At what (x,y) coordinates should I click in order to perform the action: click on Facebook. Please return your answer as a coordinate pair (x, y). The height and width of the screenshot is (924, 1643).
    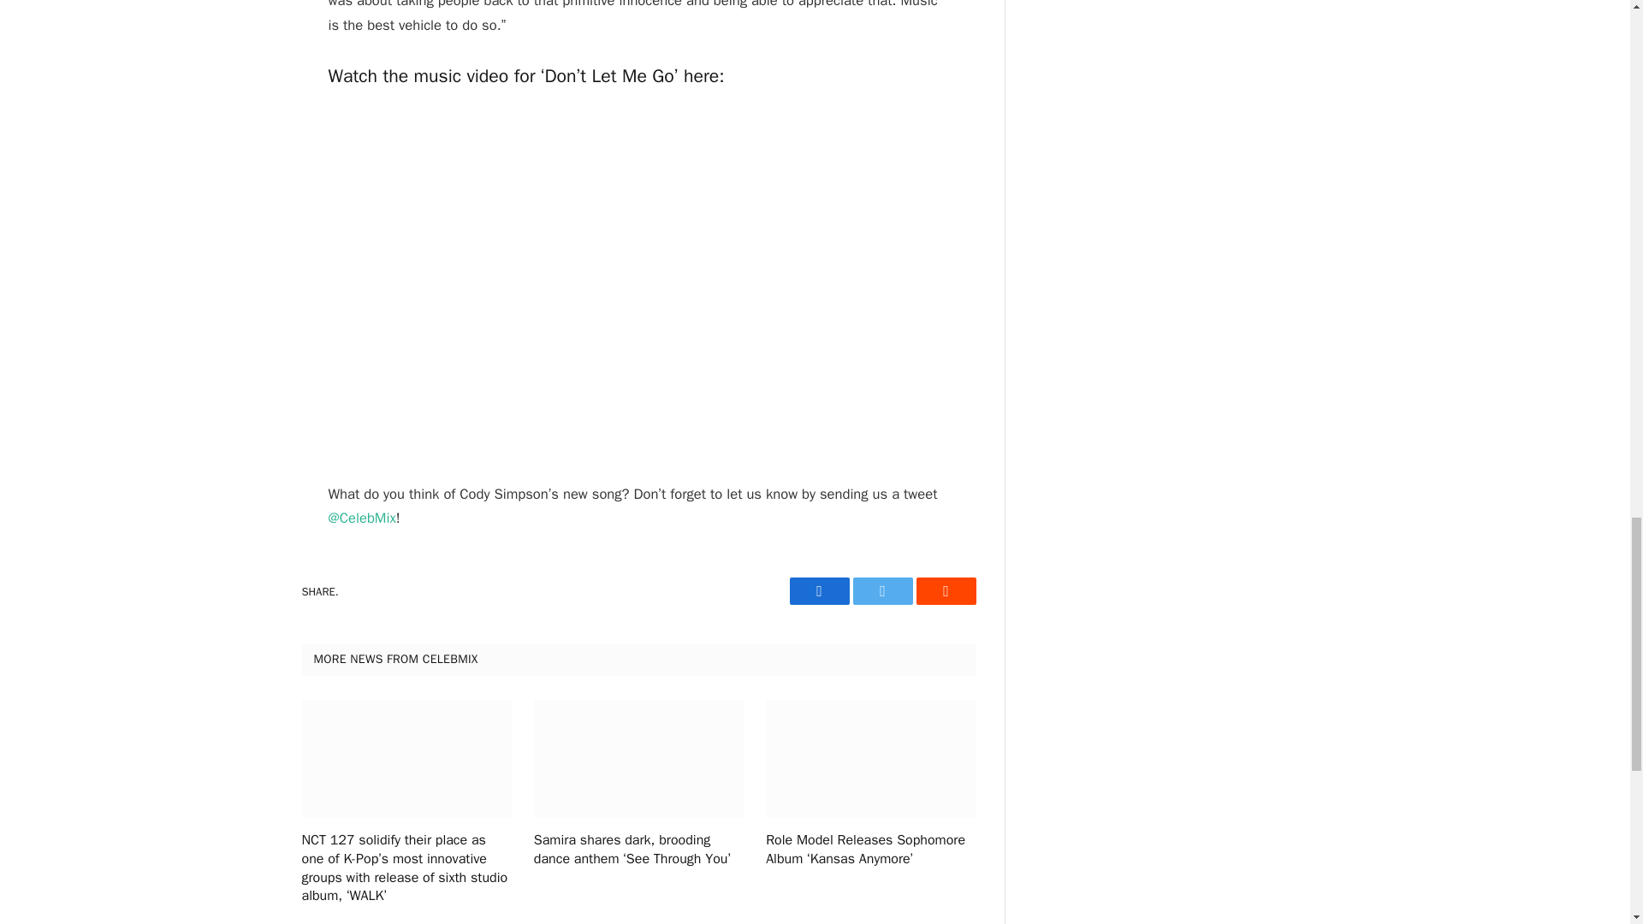
    Looking at the image, I should click on (818, 591).